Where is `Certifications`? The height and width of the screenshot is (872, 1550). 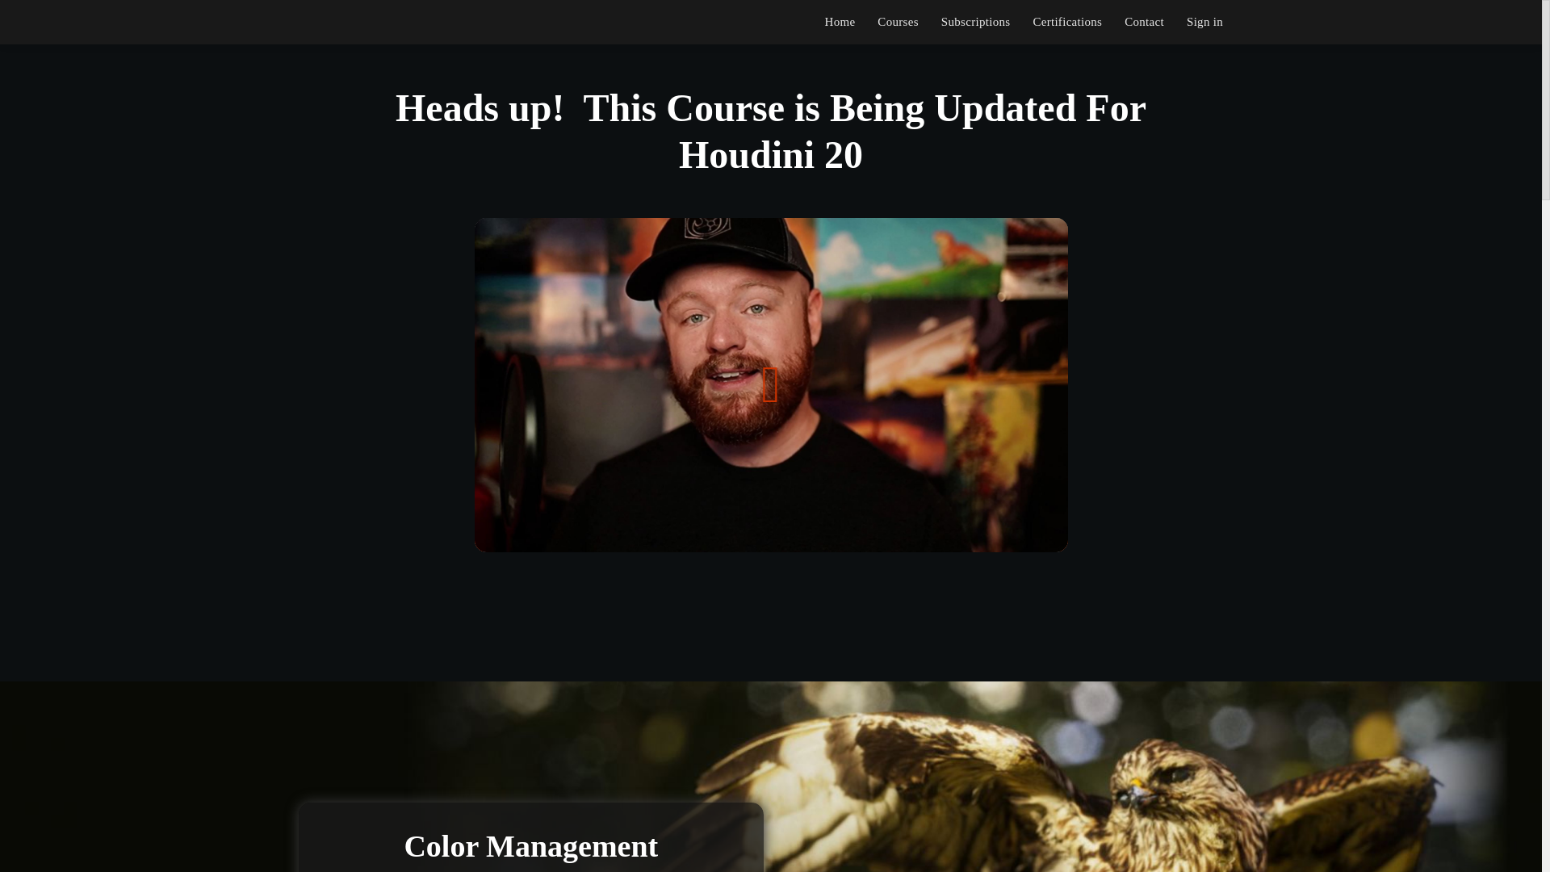
Certifications is located at coordinates (1067, 22).